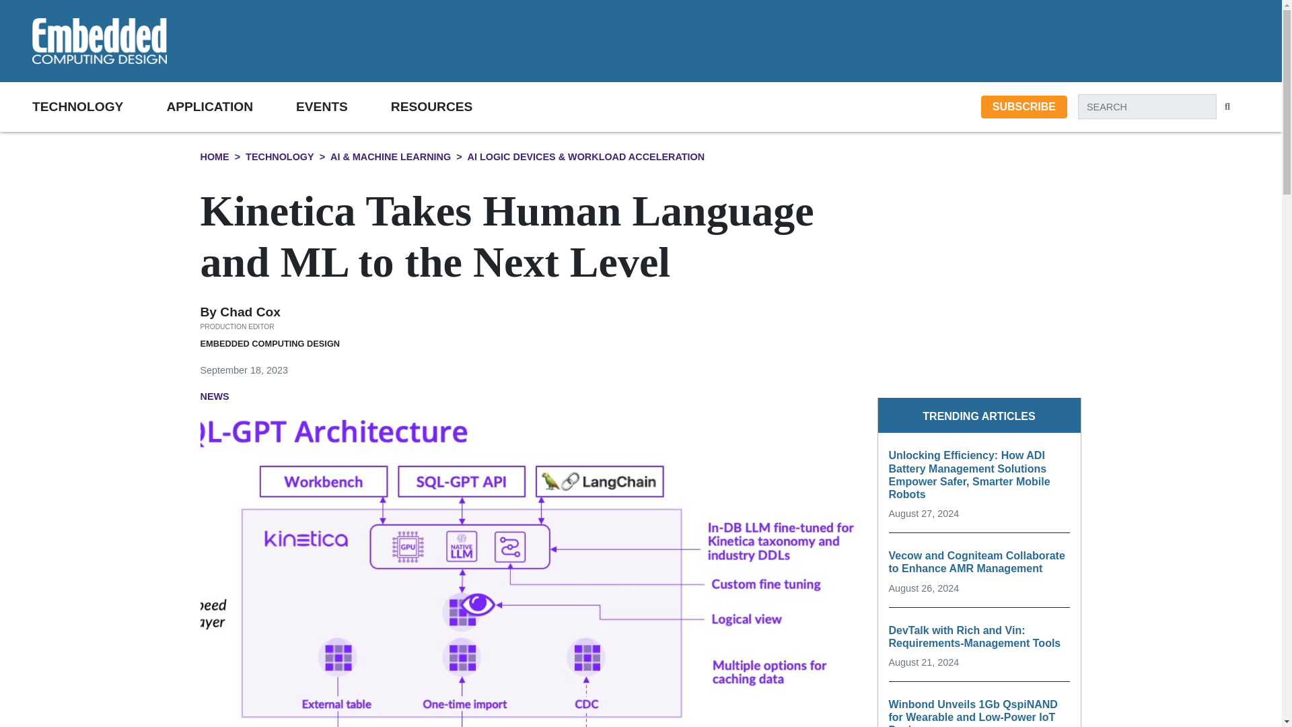 The image size is (1292, 727). What do you see at coordinates (100, 106) in the screenshot?
I see `TECHNOLOGY` at bounding box center [100, 106].